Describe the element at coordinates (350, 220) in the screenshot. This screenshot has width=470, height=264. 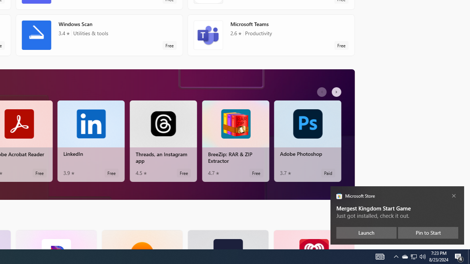
I see `AutomationID: RightScrollButton` at that location.